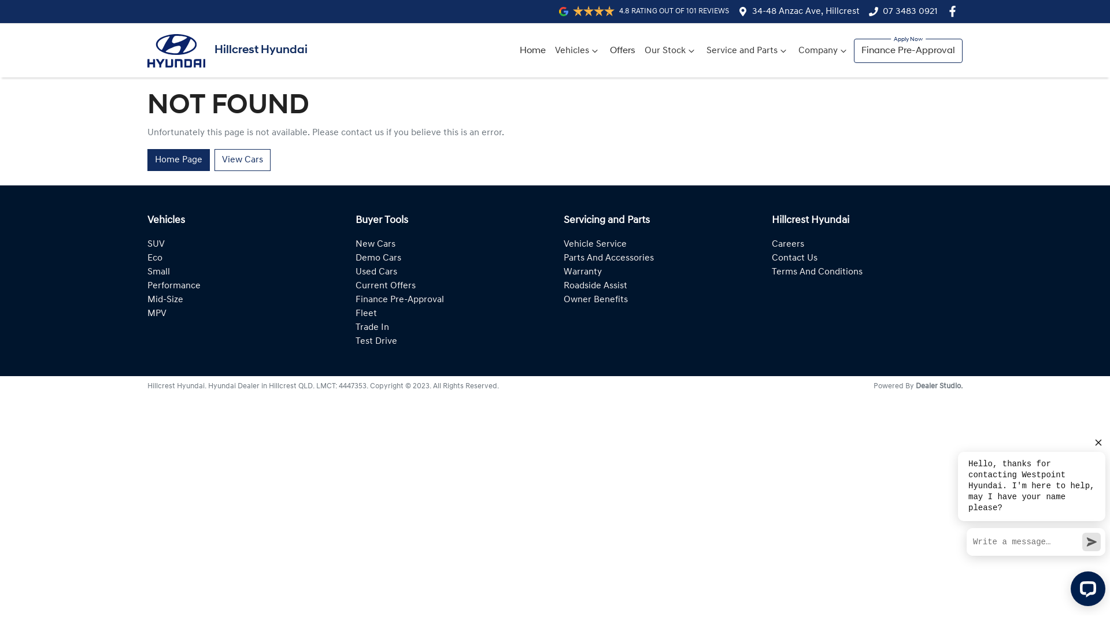 The width and height of the screenshot is (1110, 624). What do you see at coordinates (165, 300) in the screenshot?
I see `Mid-Size` at bounding box center [165, 300].